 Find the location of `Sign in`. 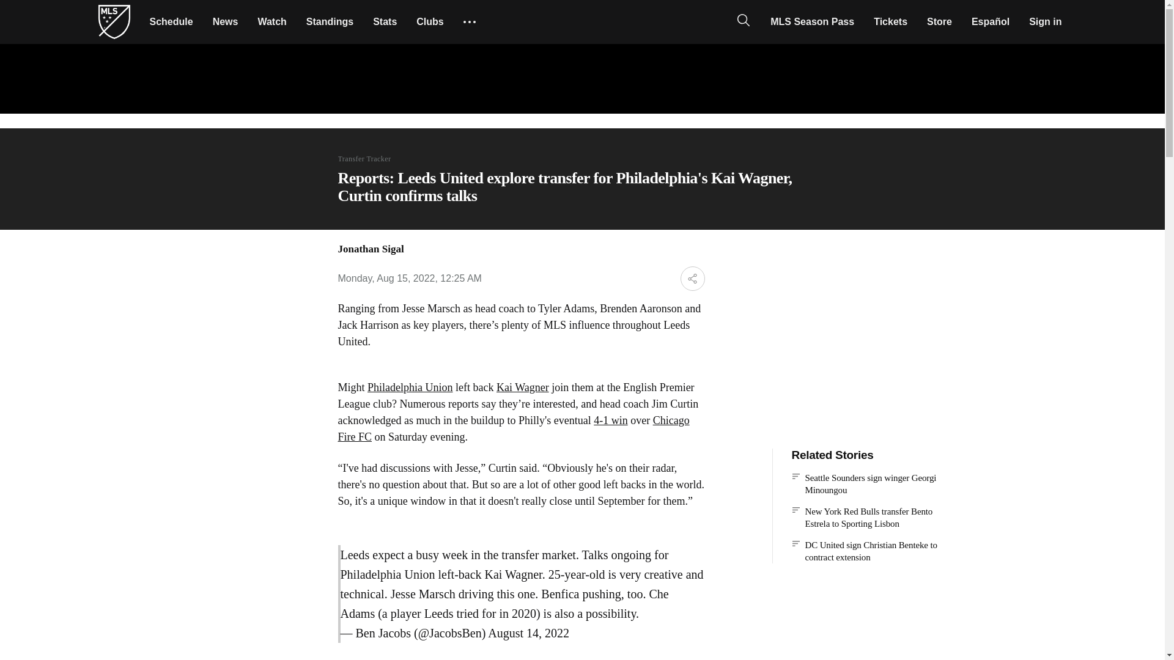

Sign in is located at coordinates (1044, 21).